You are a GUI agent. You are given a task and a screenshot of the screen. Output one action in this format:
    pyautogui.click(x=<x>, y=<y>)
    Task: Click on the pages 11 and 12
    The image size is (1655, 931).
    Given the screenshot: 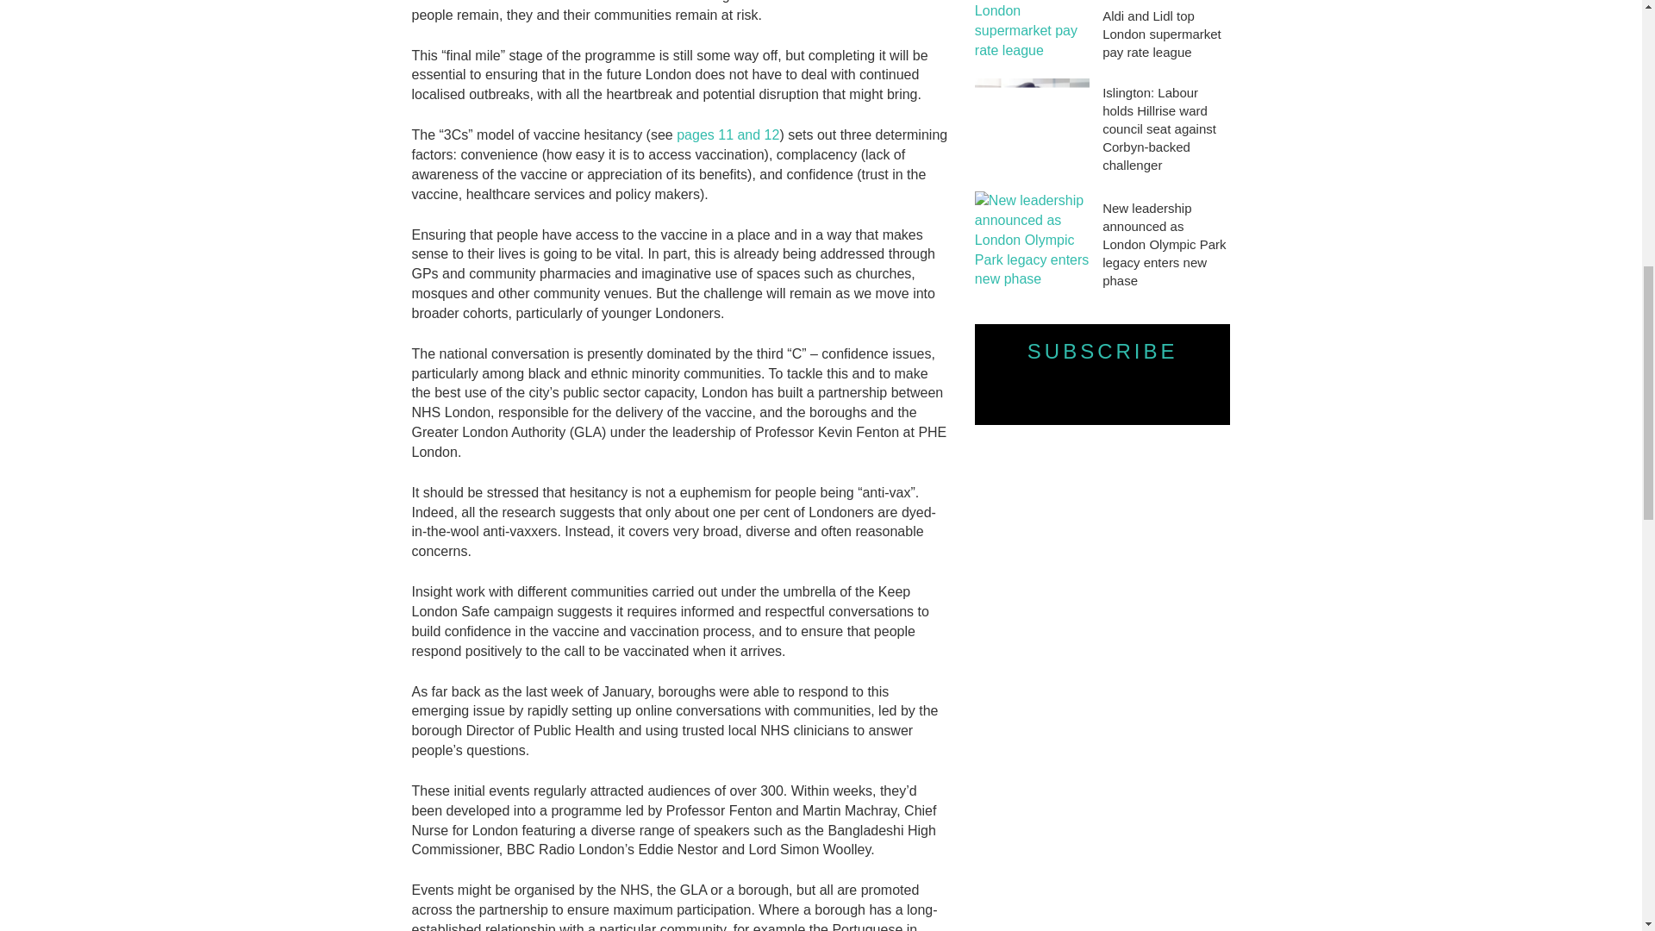 What is the action you would take?
    pyautogui.click(x=728, y=134)
    